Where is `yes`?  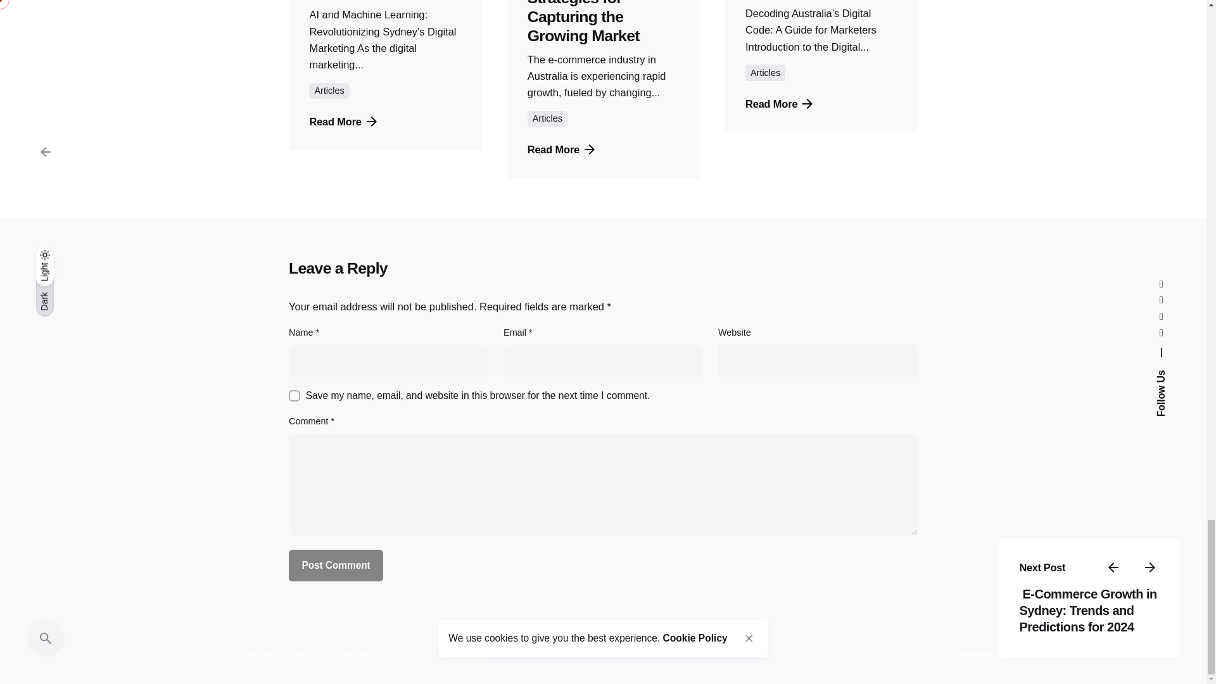
yes is located at coordinates (294, 395).